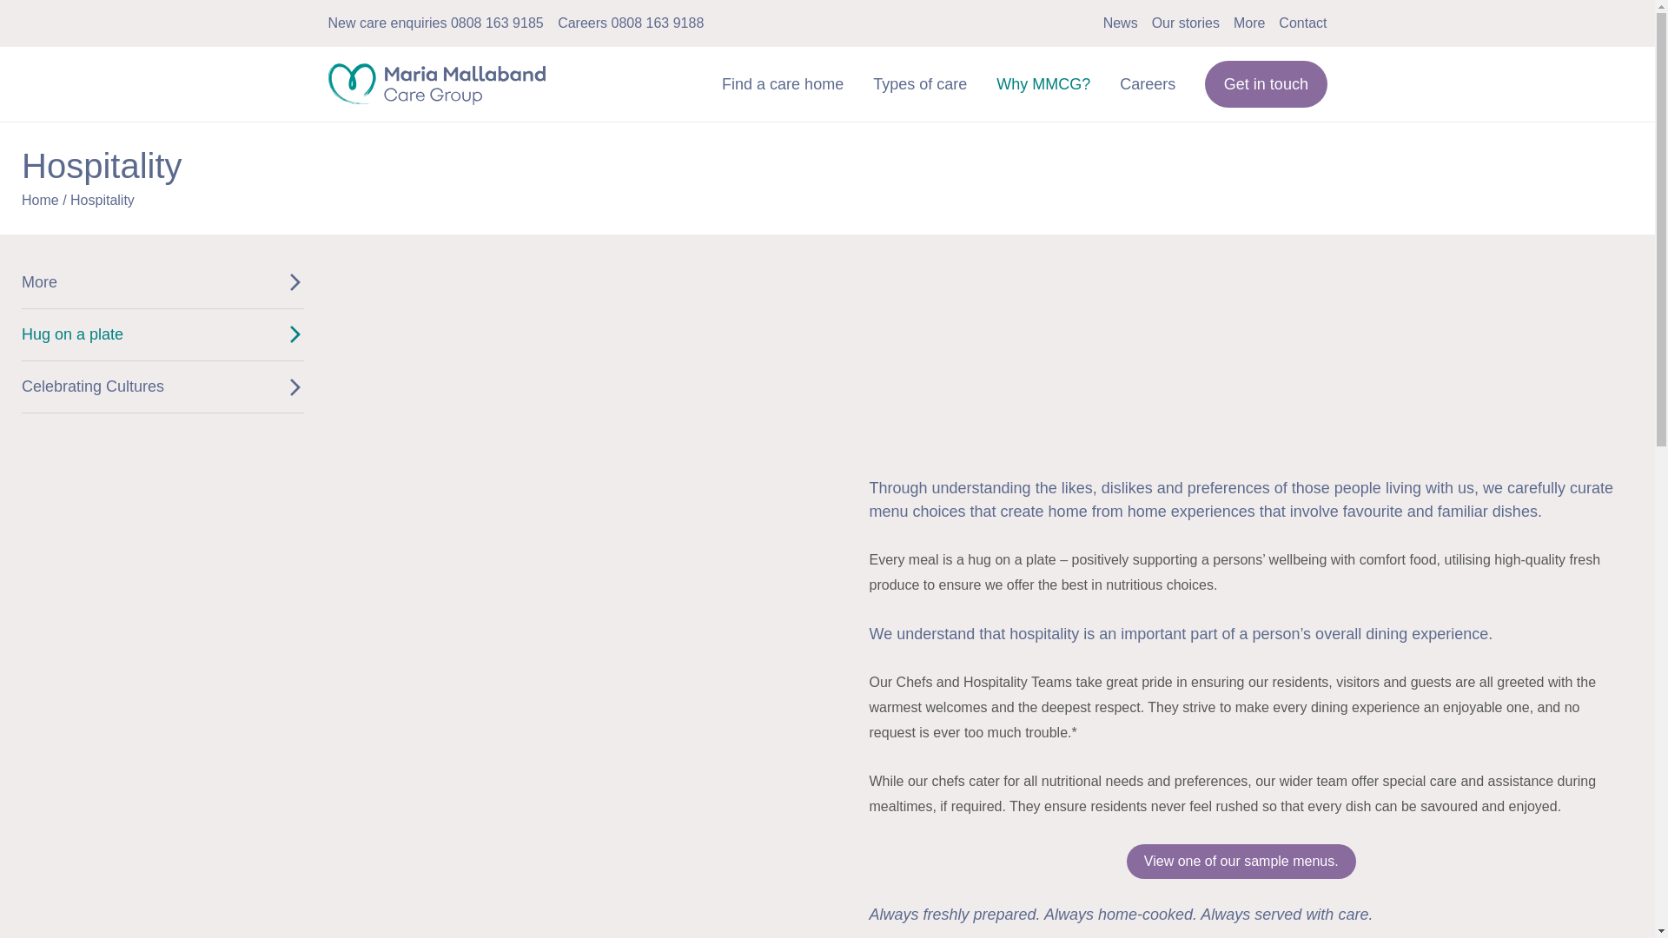  Describe the element at coordinates (497, 23) in the screenshot. I see `0808 163 9185` at that location.